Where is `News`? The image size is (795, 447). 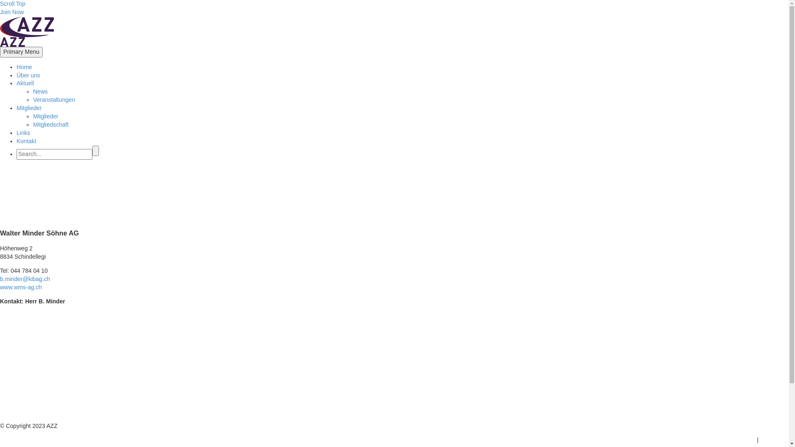
News is located at coordinates (41, 91).